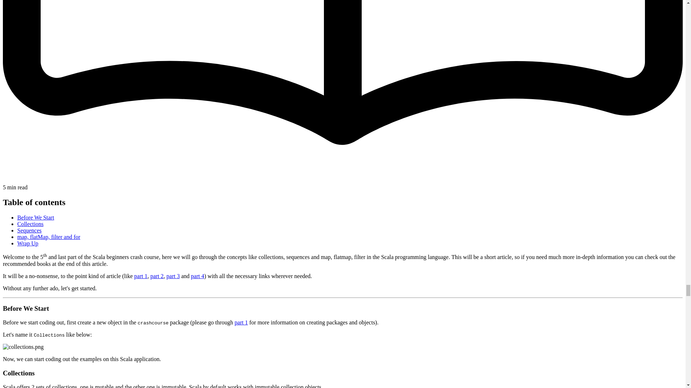 The width and height of the screenshot is (691, 388). I want to click on part 4, so click(198, 276).